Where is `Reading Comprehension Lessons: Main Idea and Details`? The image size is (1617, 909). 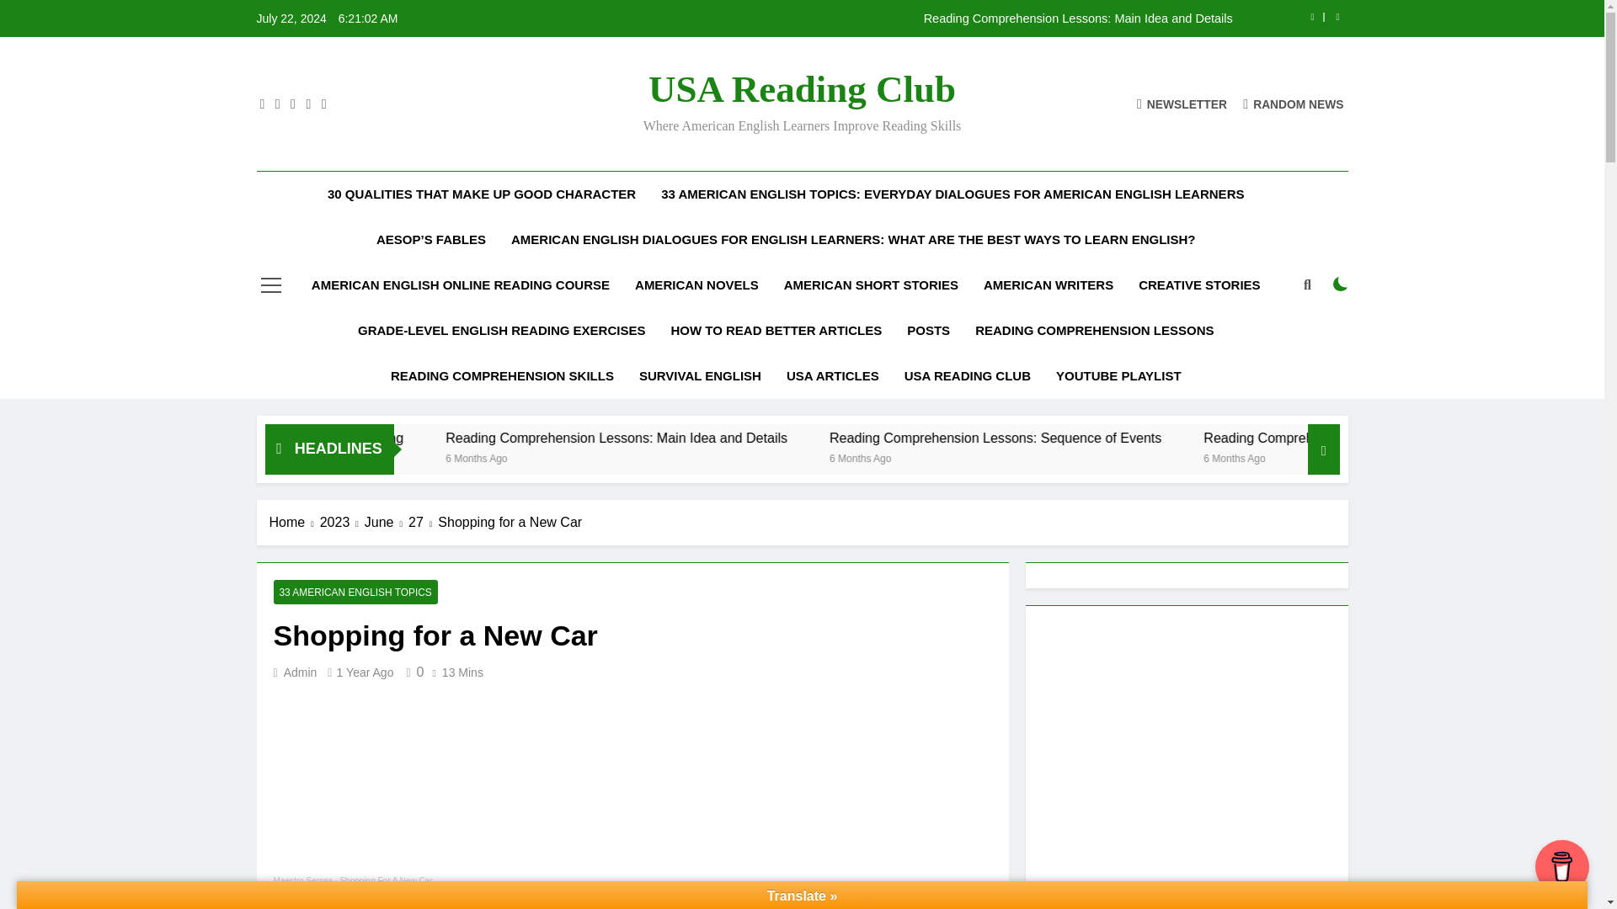 Reading Comprehension Lessons: Main Idea and Details is located at coordinates (908, 19).